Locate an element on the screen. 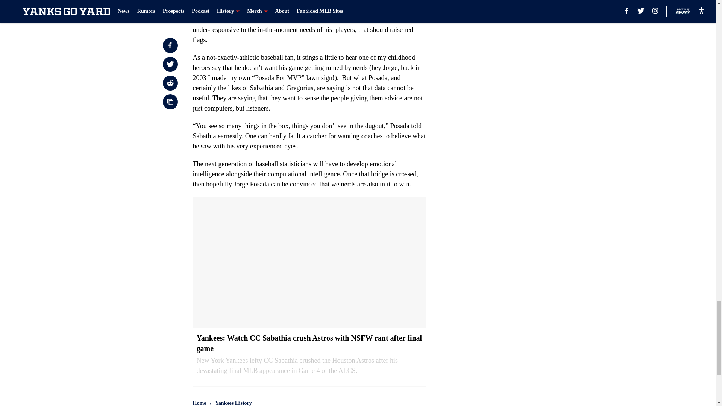 Image resolution: width=722 pixels, height=406 pixels. Yankees History is located at coordinates (234, 403).